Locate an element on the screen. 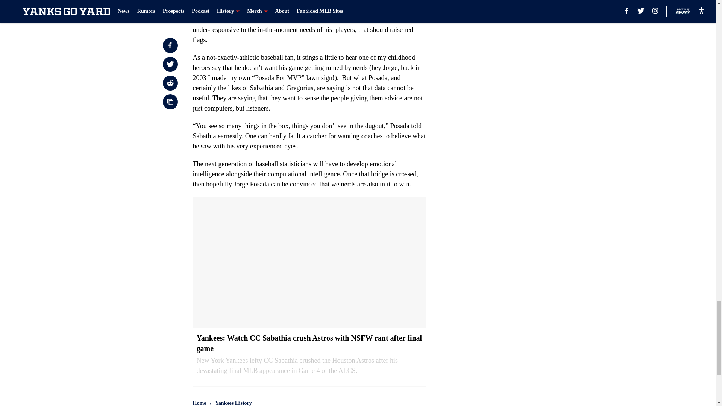 Image resolution: width=722 pixels, height=406 pixels. Yankees History is located at coordinates (234, 403).